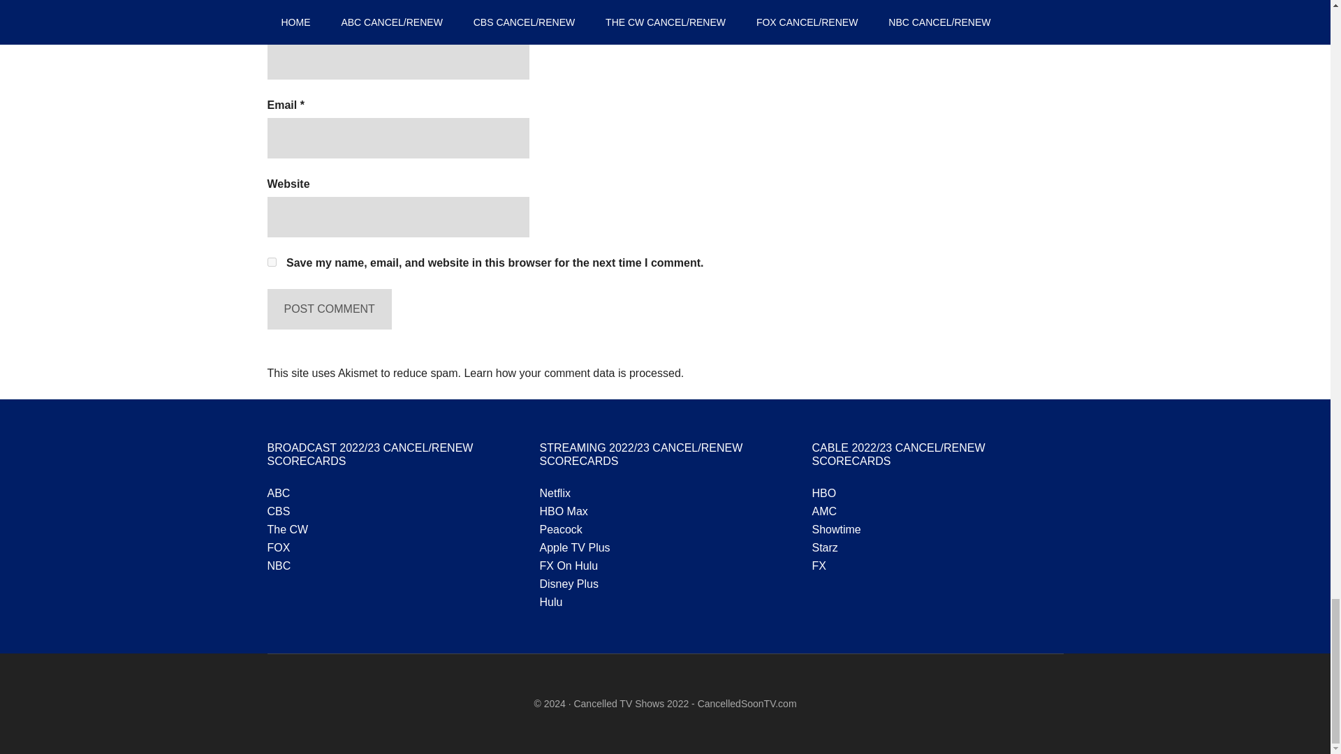  What do you see at coordinates (329, 309) in the screenshot?
I see `Post Comment` at bounding box center [329, 309].